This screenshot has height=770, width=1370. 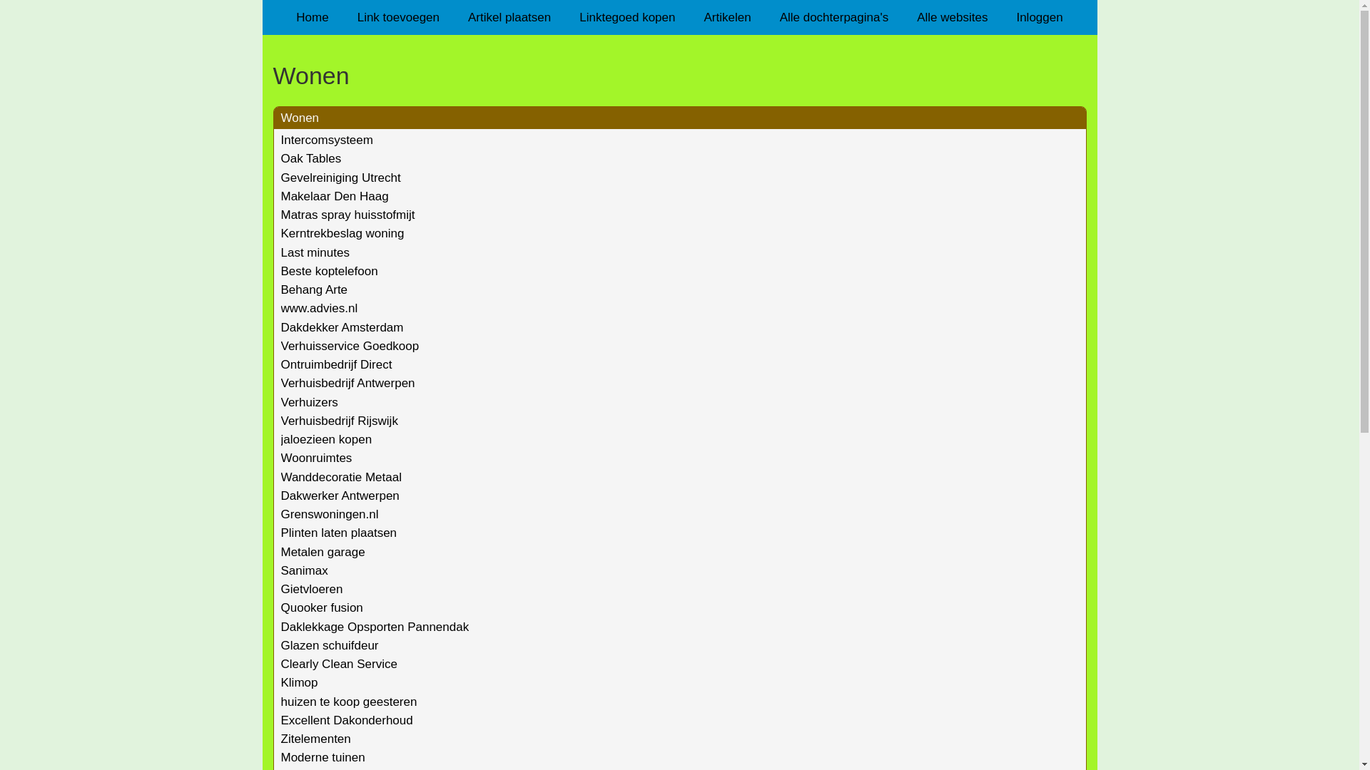 I want to click on Wonen, so click(x=679, y=76).